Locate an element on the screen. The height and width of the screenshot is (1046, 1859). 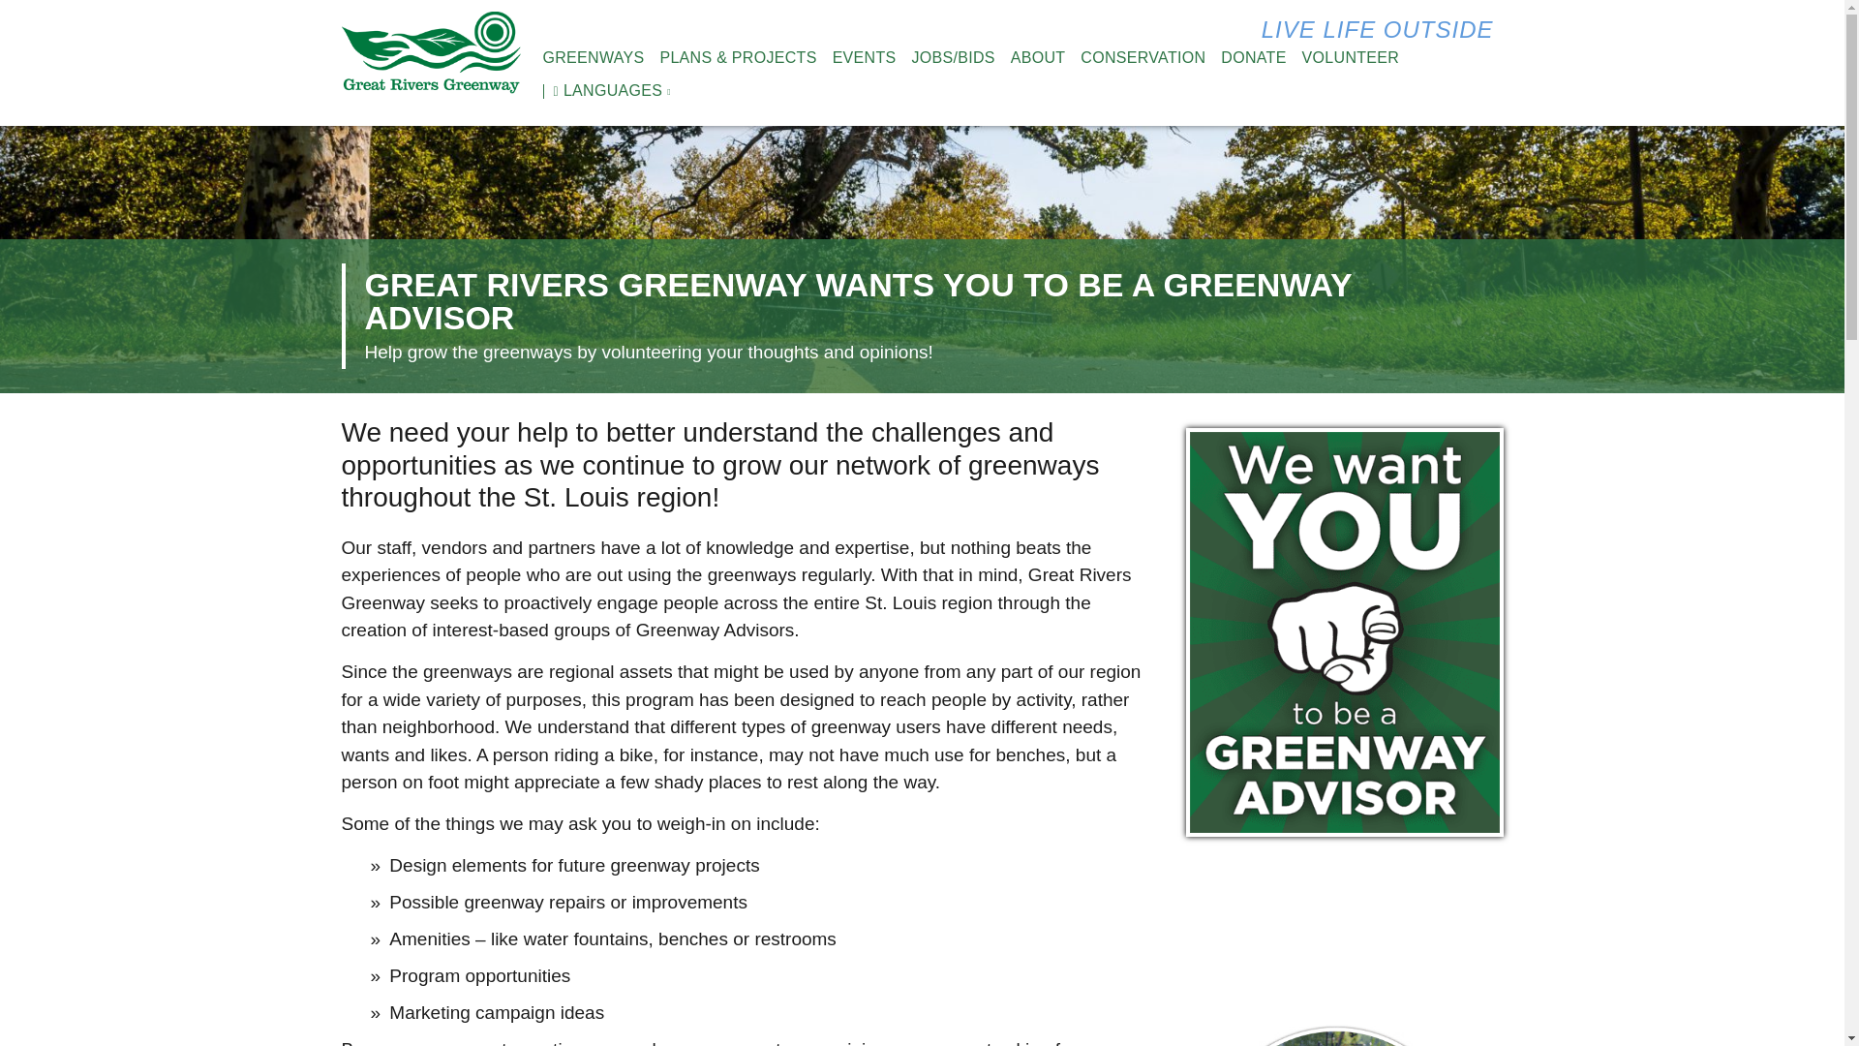
VOLUNTEER is located at coordinates (1351, 58).